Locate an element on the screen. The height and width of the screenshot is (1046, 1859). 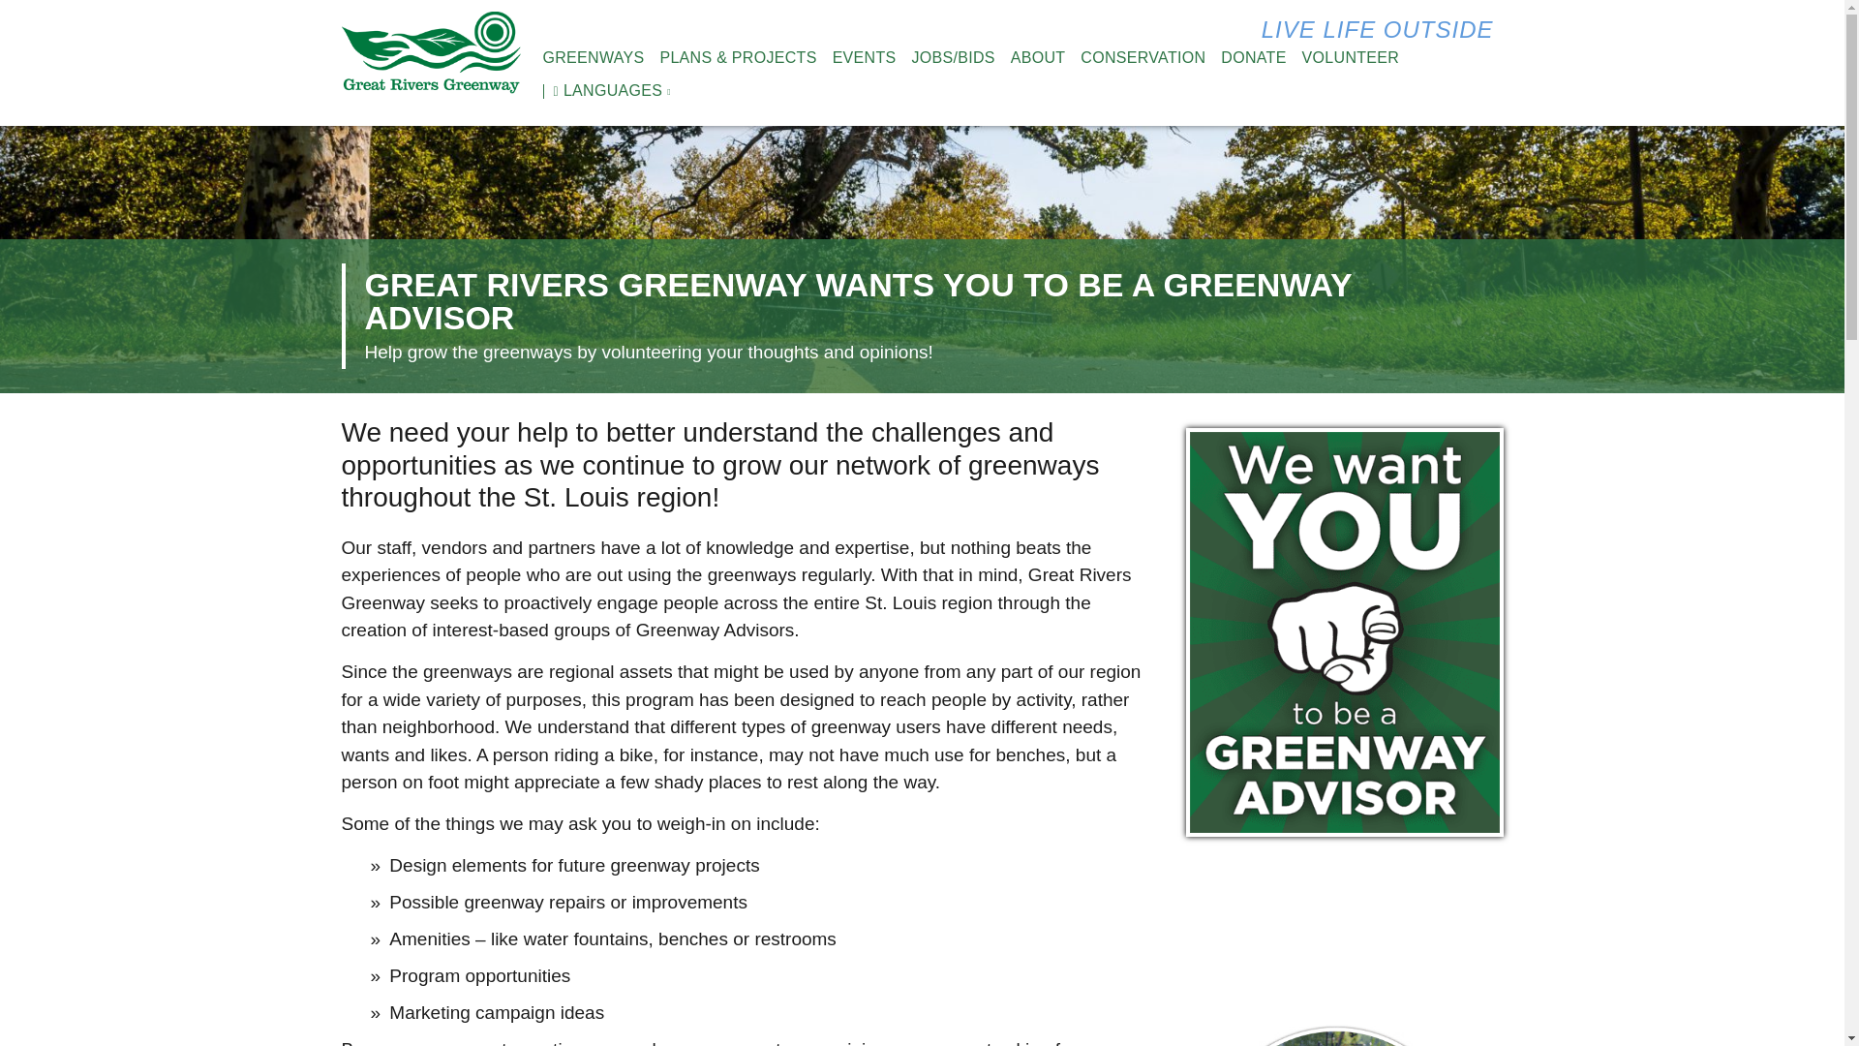
VOLUNTEER is located at coordinates (1351, 58).